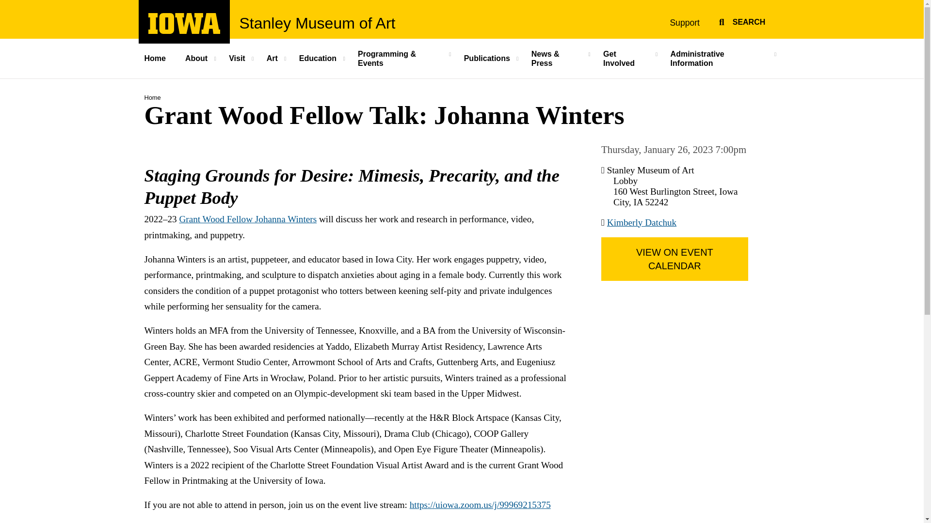  What do you see at coordinates (160, 58) in the screenshot?
I see `SEARCH` at bounding box center [160, 58].